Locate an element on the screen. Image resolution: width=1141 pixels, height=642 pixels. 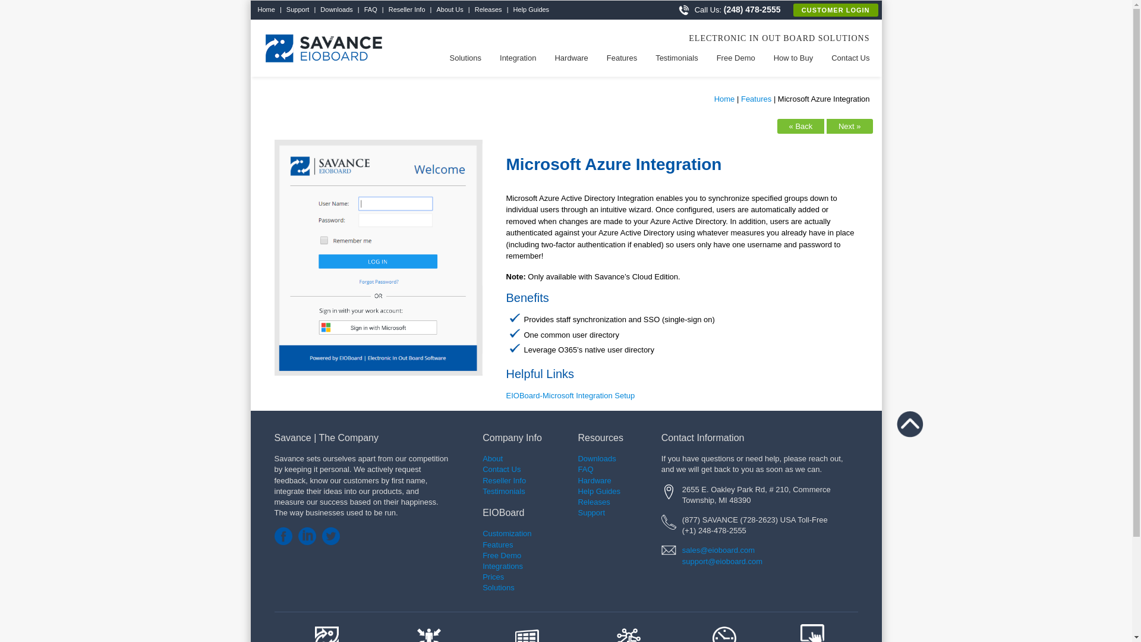
About is located at coordinates (493, 458).